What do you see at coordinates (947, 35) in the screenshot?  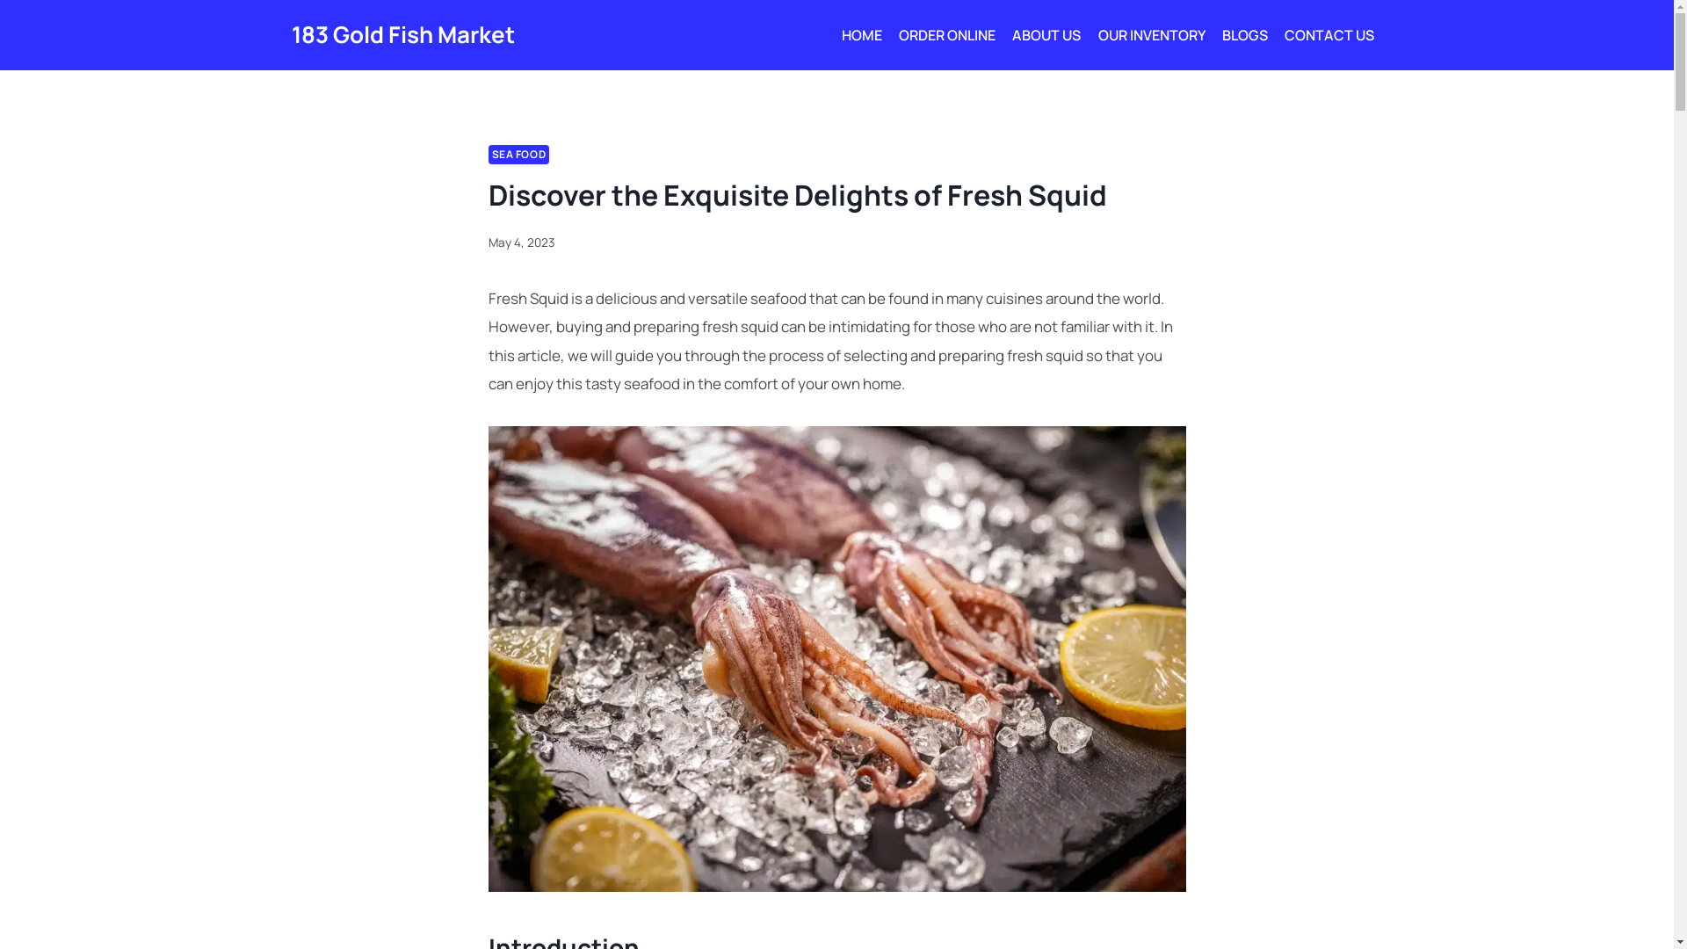 I see `ORDER ONLINE` at bounding box center [947, 35].